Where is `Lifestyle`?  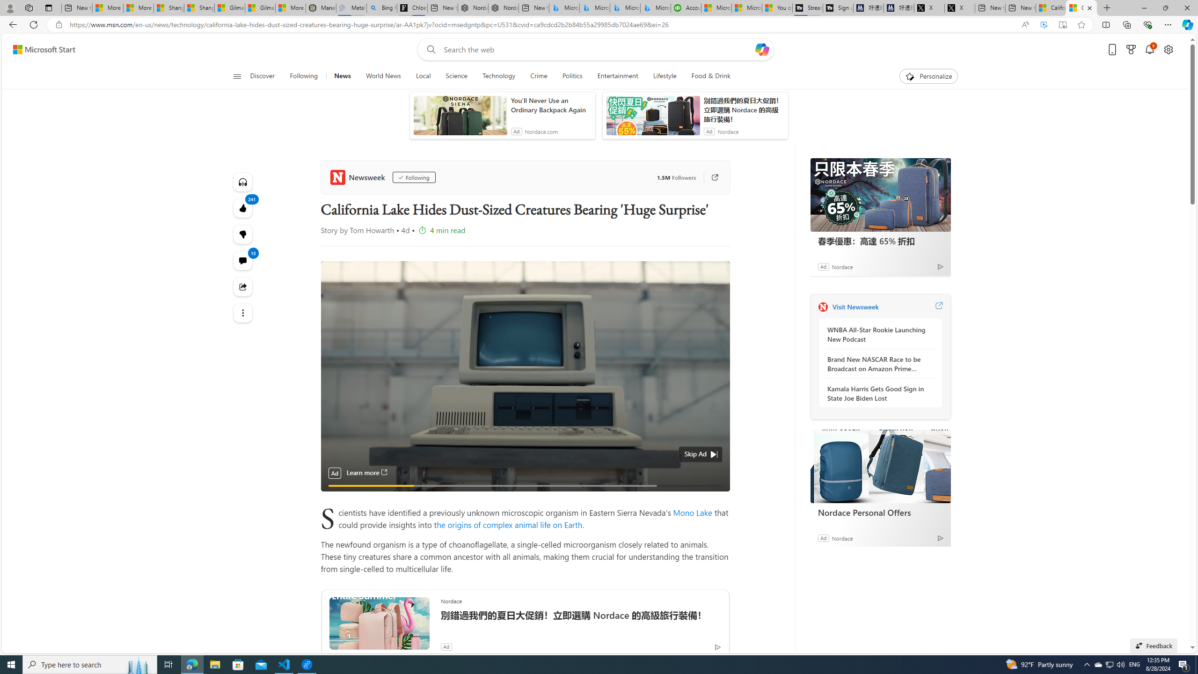 Lifestyle is located at coordinates (665, 76).